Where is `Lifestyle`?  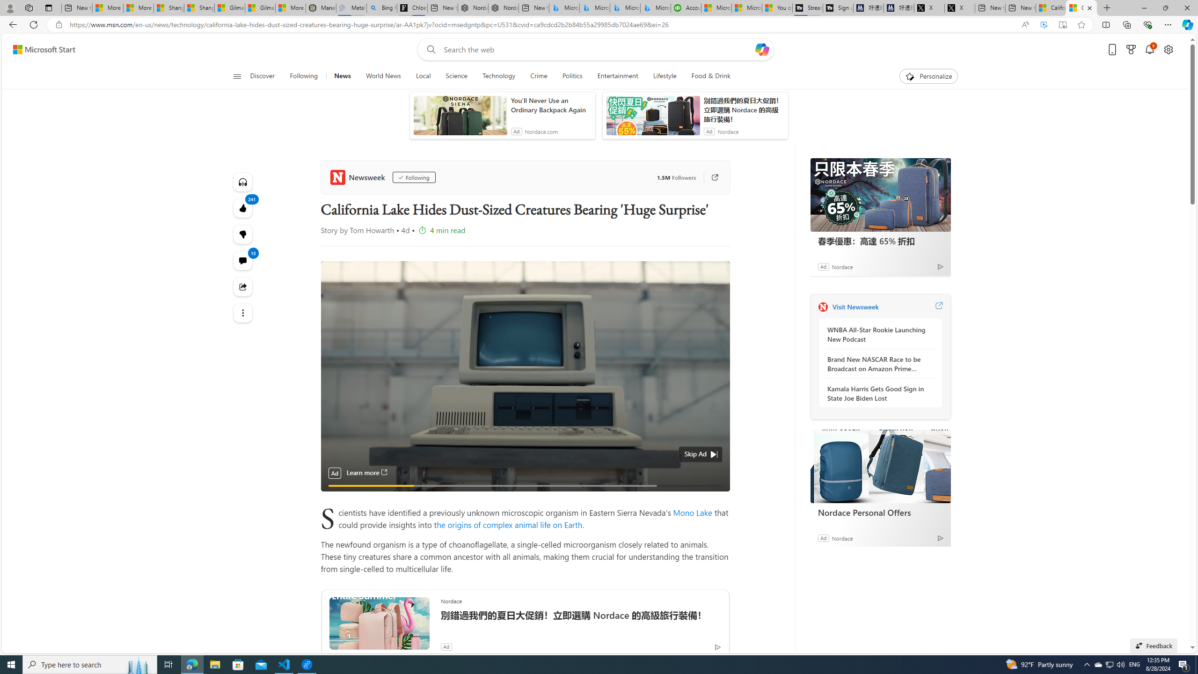 Lifestyle is located at coordinates (665, 76).